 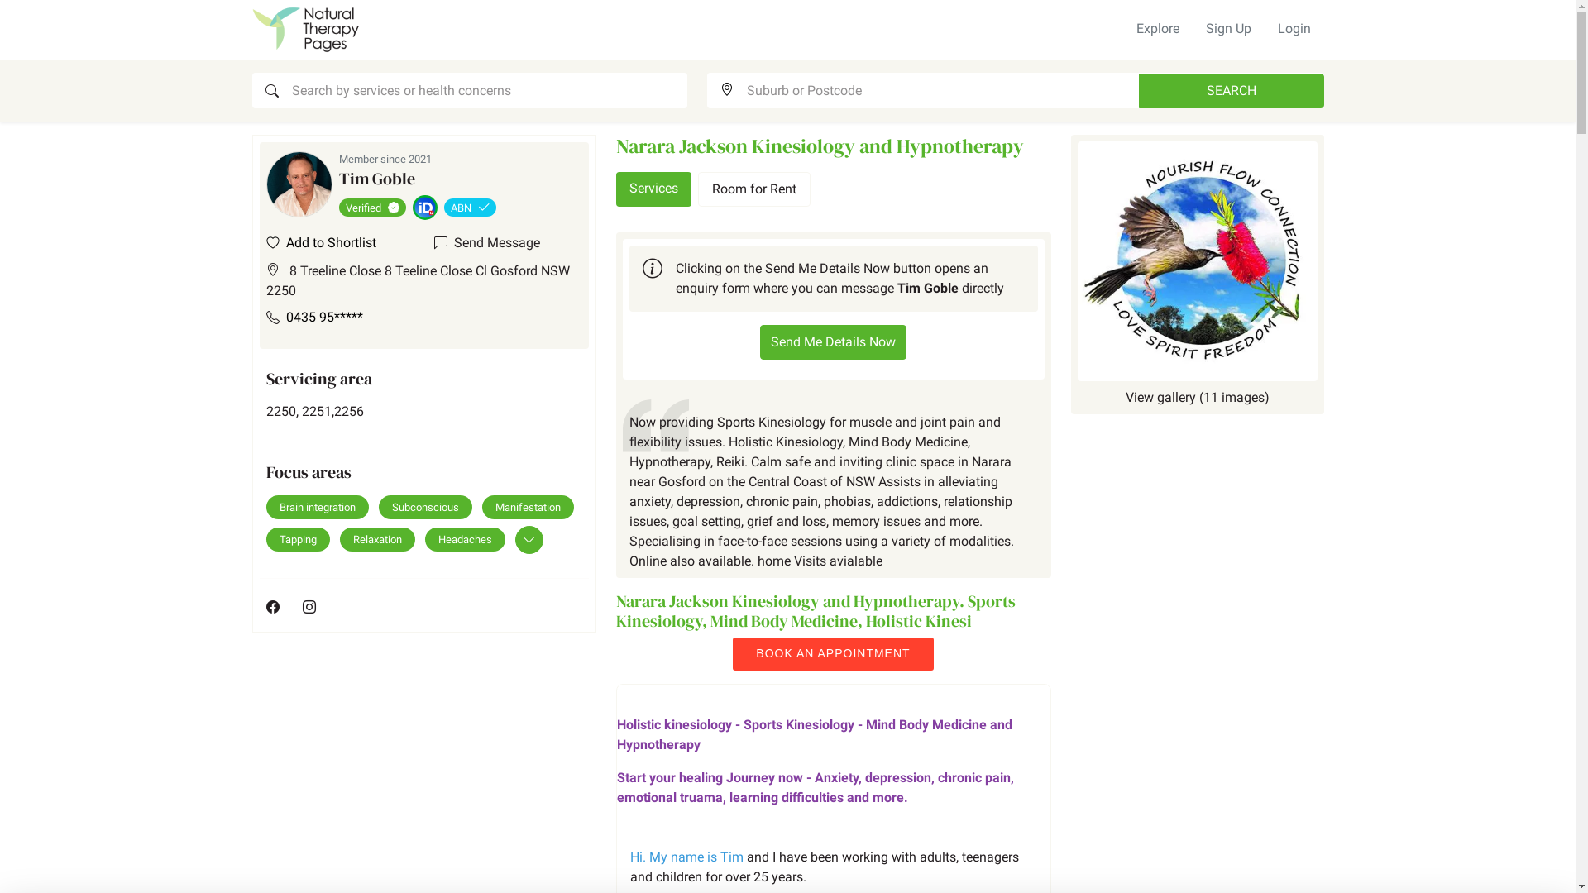 What do you see at coordinates (470, 208) in the screenshot?
I see `ABN` at bounding box center [470, 208].